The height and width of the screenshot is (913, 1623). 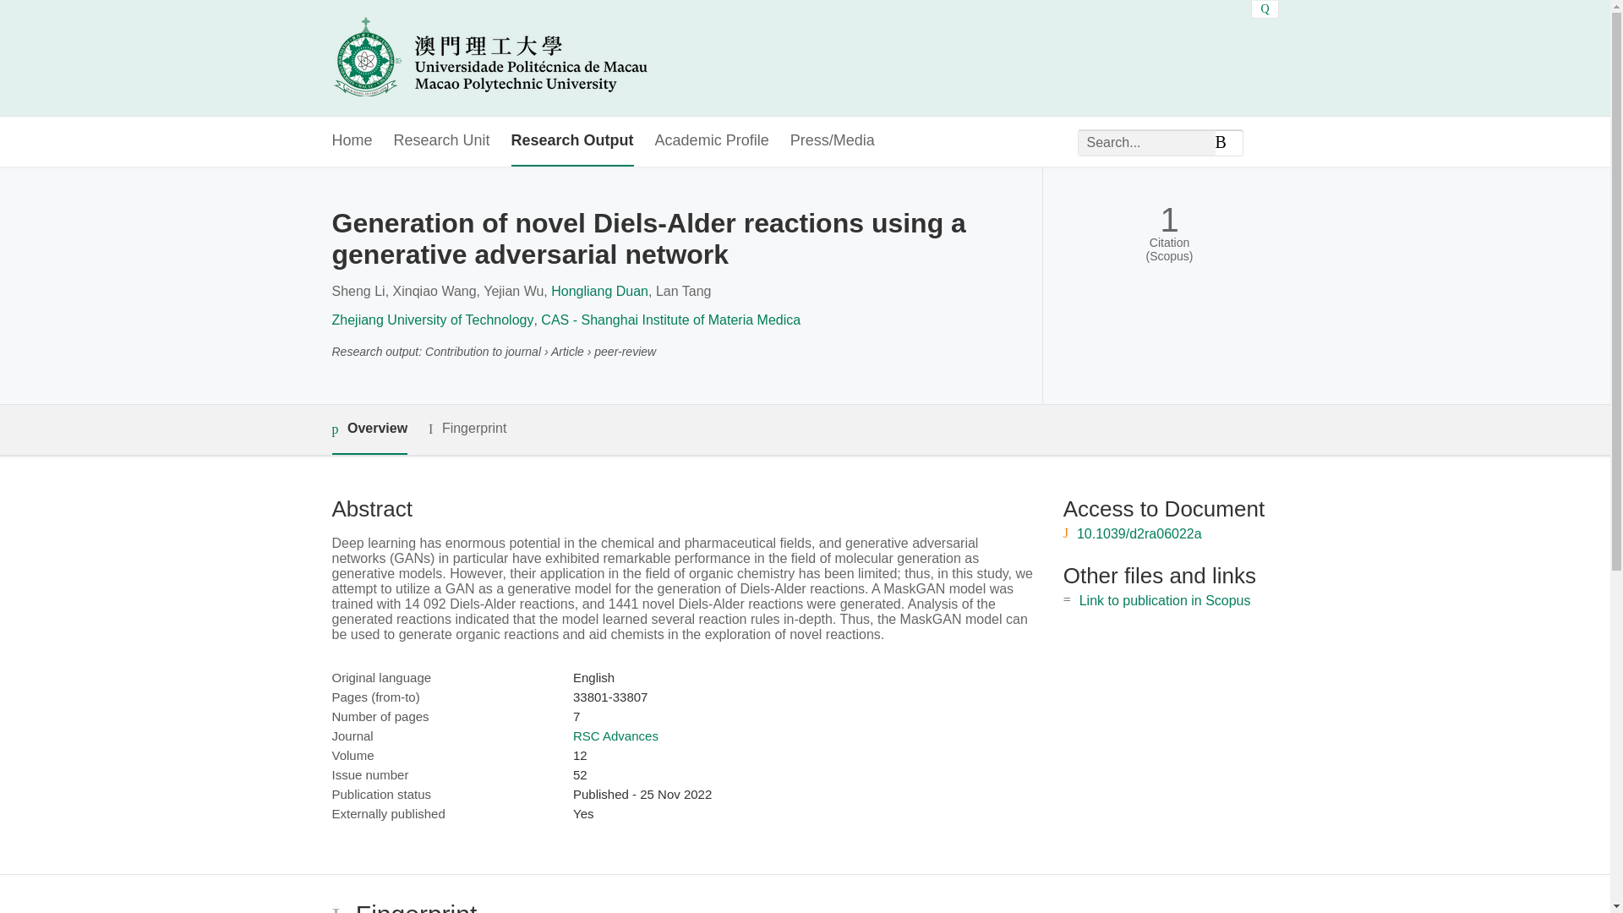 What do you see at coordinates (489, 57) in the screenshot?
I see `Macao Polytechnic University Home` at bounding box center [489, 57].